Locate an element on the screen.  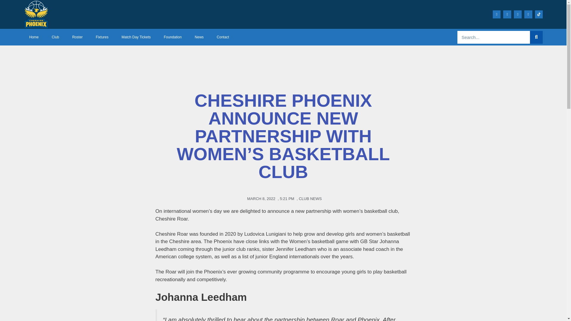
Home is located at coordinates (34, 37).